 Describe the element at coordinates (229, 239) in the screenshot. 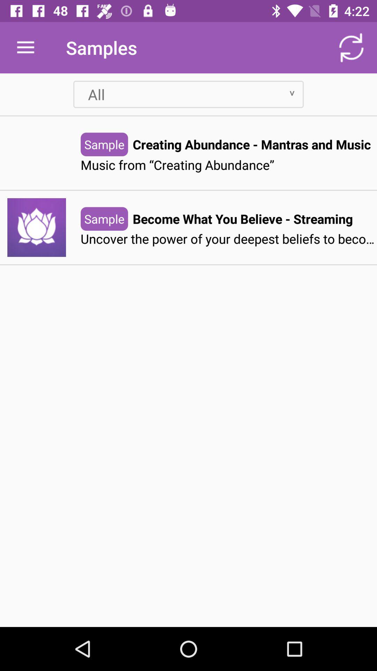

I see `press the icon below the sample` at that location.